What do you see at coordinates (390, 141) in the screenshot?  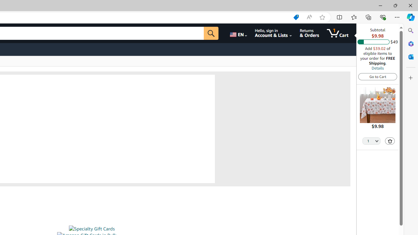 I see `Delete` at bounding box center [390, 141].